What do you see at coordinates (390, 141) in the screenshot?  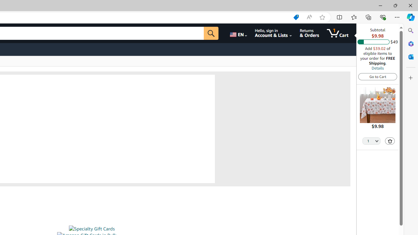 I see `Delete` at bounding box center [390, 141].